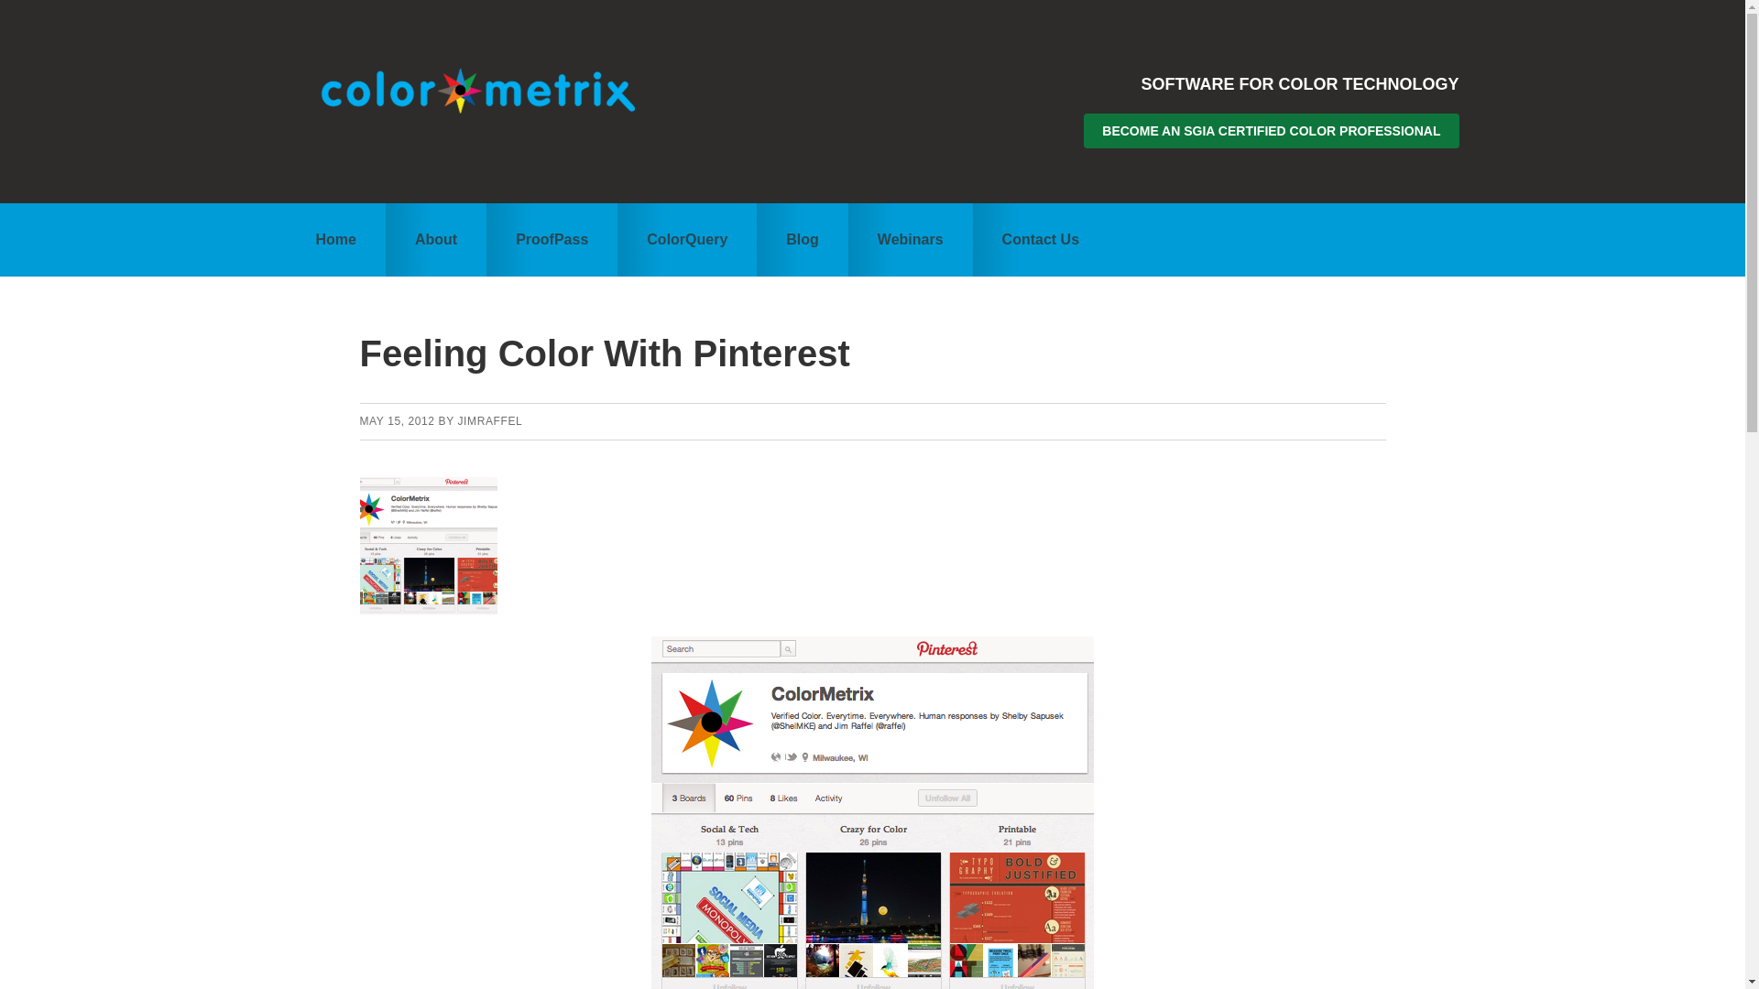 The image size is (1759, 989). Describe the element at coordinates (1040, 240) in the screenshot. I see `Contact Us` at that location.